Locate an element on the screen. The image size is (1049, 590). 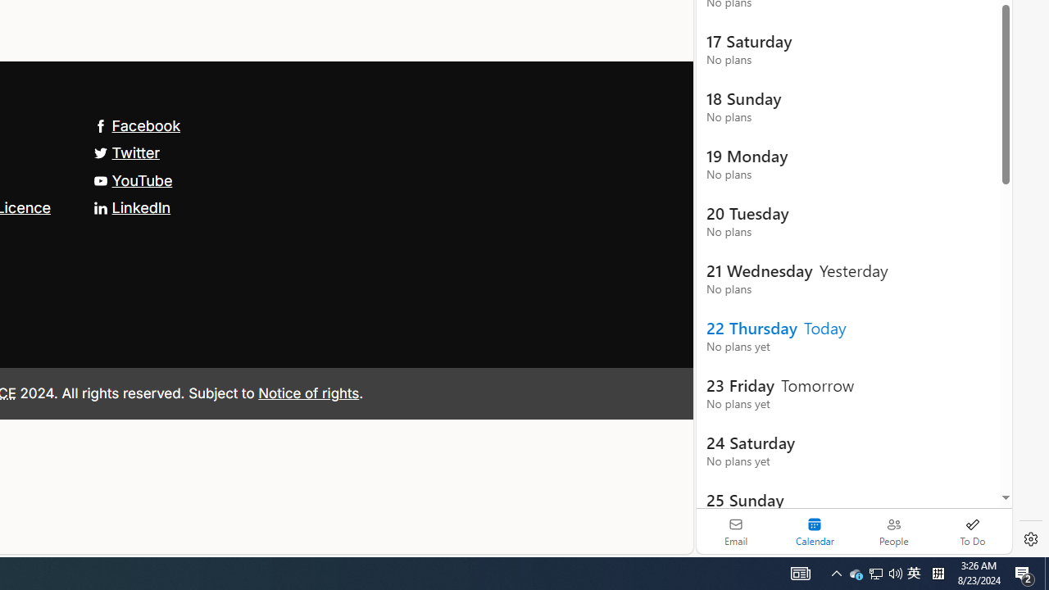
YouTube is located at coordinates (133, 180).